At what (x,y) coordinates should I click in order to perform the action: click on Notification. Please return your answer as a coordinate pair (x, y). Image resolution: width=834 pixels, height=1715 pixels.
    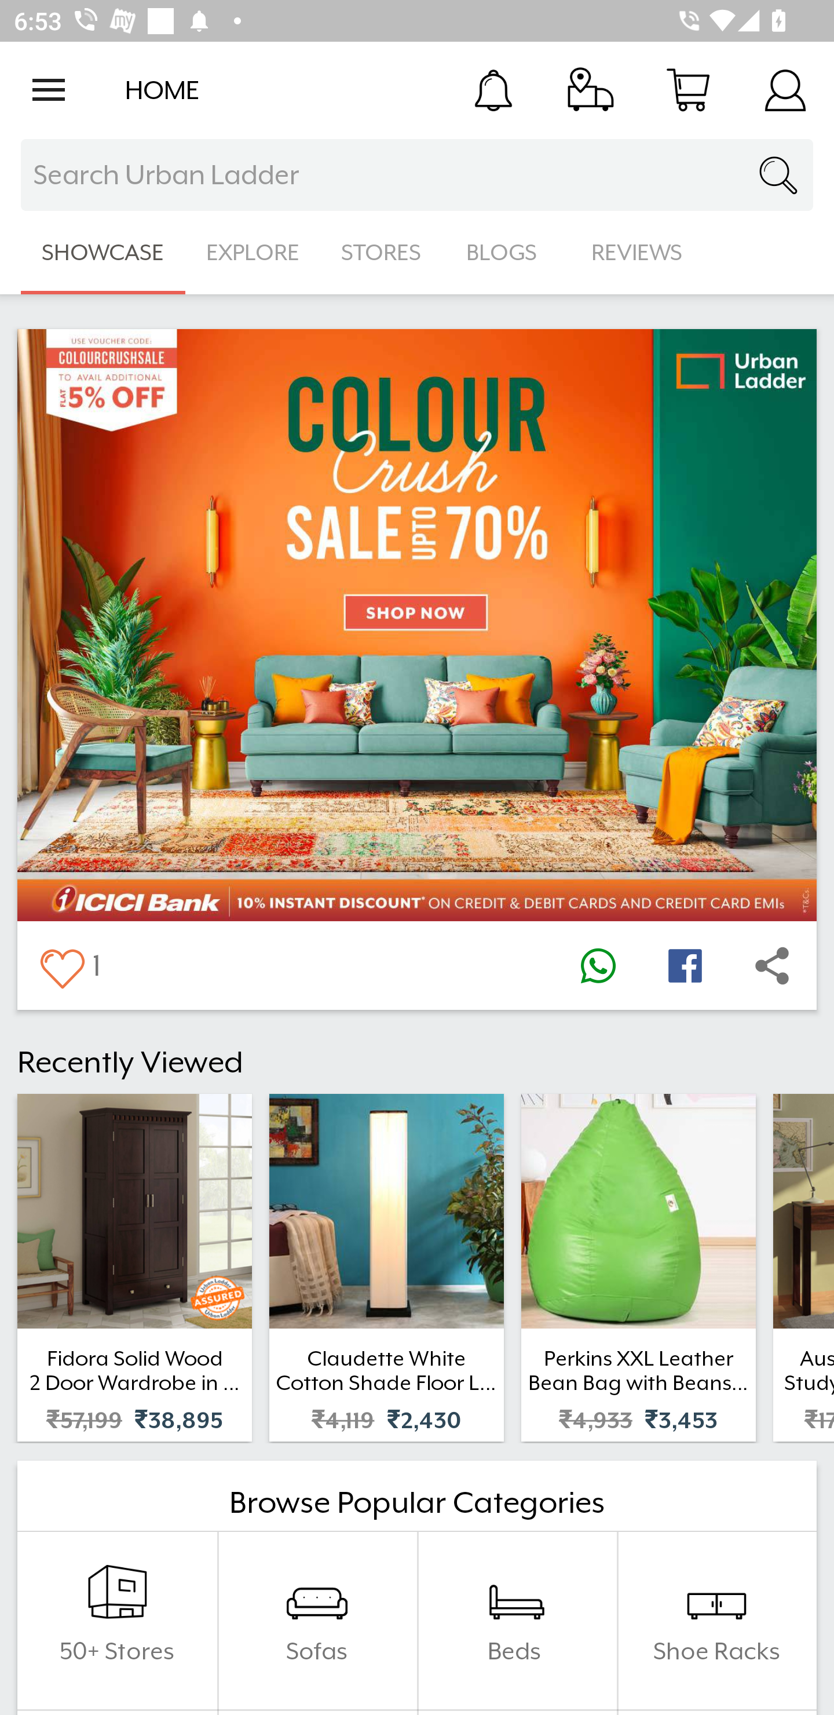
    Looking at the image, I should click on (493, 89).